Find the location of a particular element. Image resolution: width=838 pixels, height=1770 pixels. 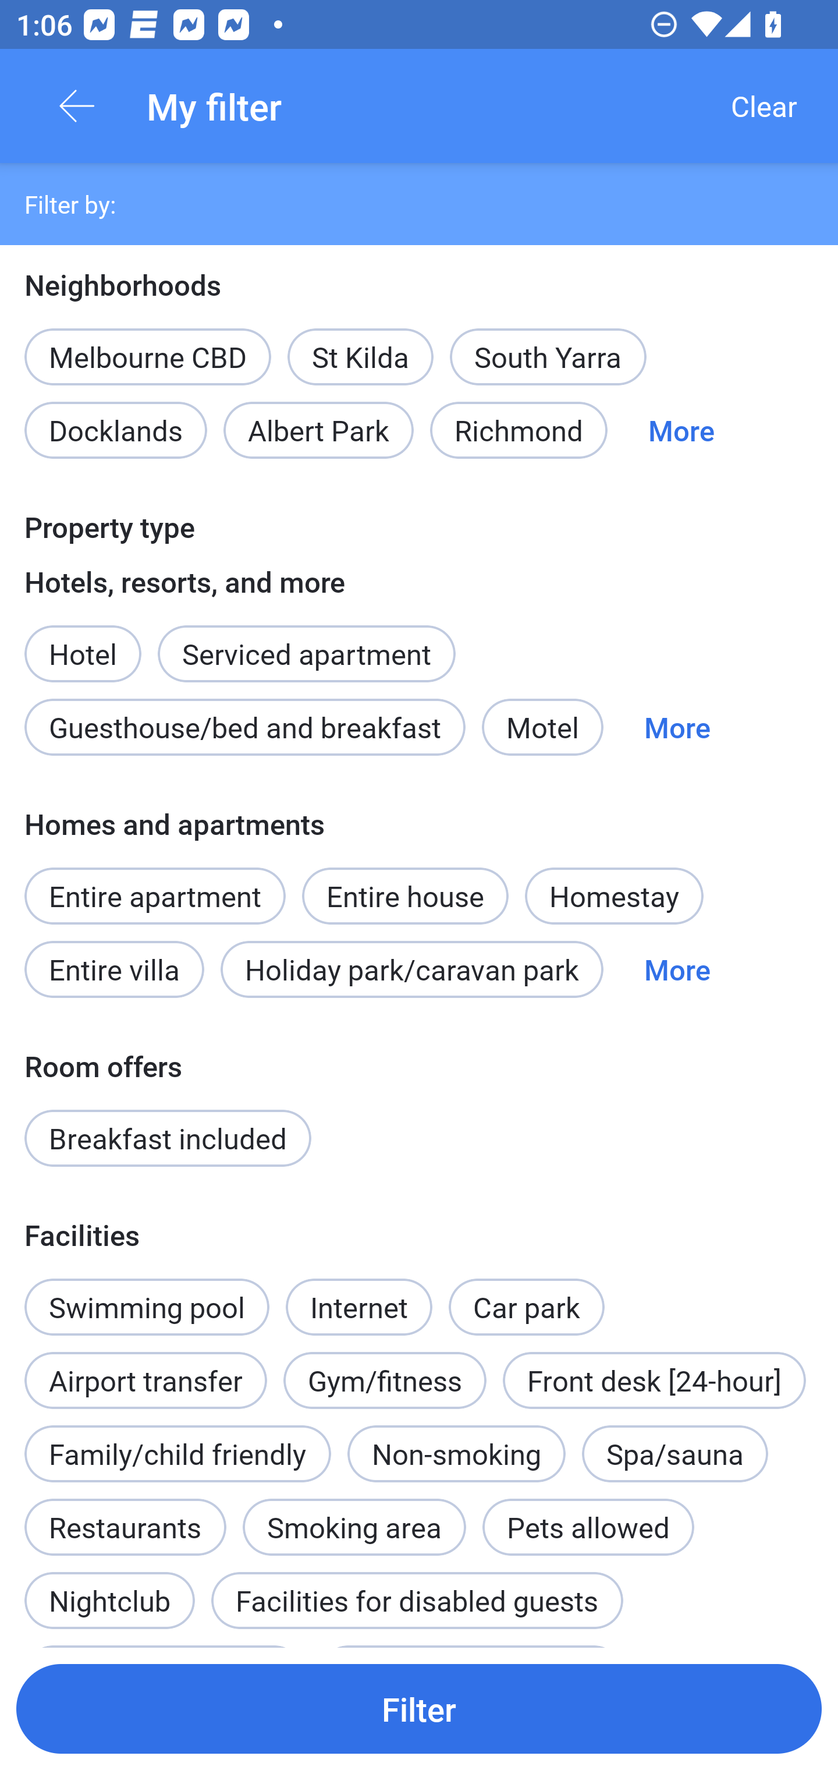

Spa/sauna is located at coordinates (675, 1453).